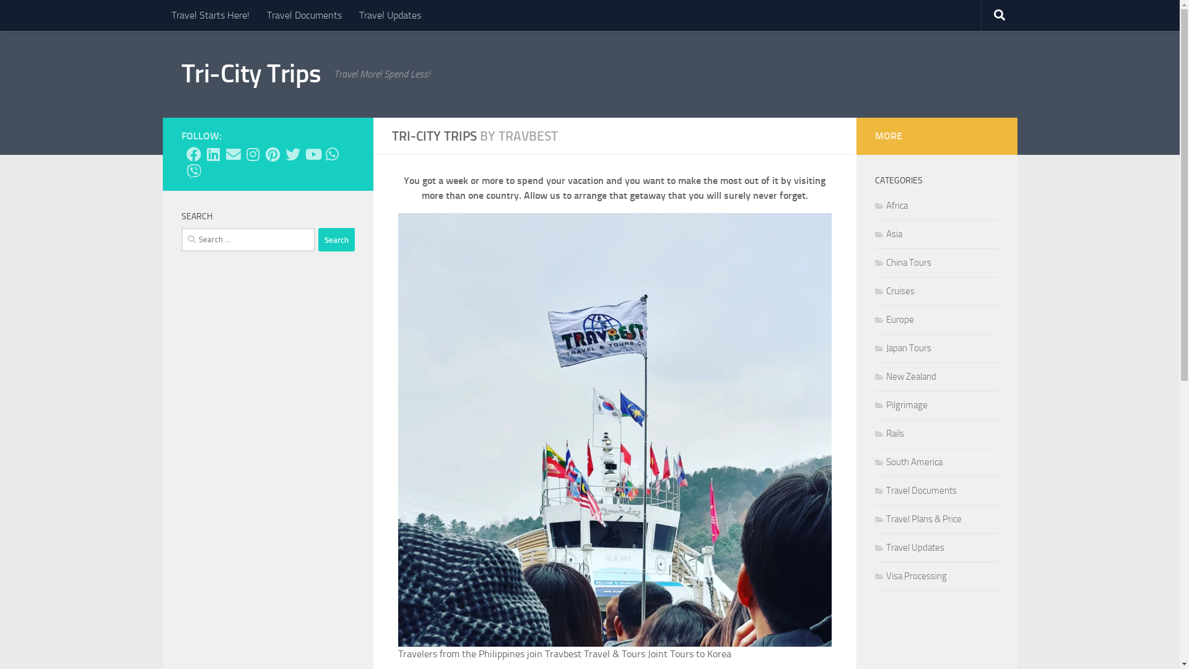 The height and width of the screenshot is (669, 1189). Describe the element at coordinates (903, 348) in the screenshot. I see `Japan Tours` at that location.